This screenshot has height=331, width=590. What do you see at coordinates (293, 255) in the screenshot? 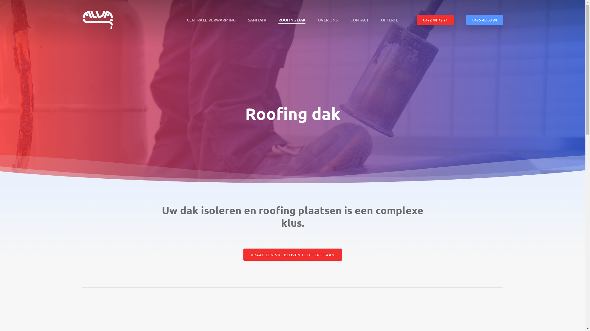
I see `VRAAG EEN VRIJBLIJVENDE OFFERTE AAN` at bounding box center [293, 255].